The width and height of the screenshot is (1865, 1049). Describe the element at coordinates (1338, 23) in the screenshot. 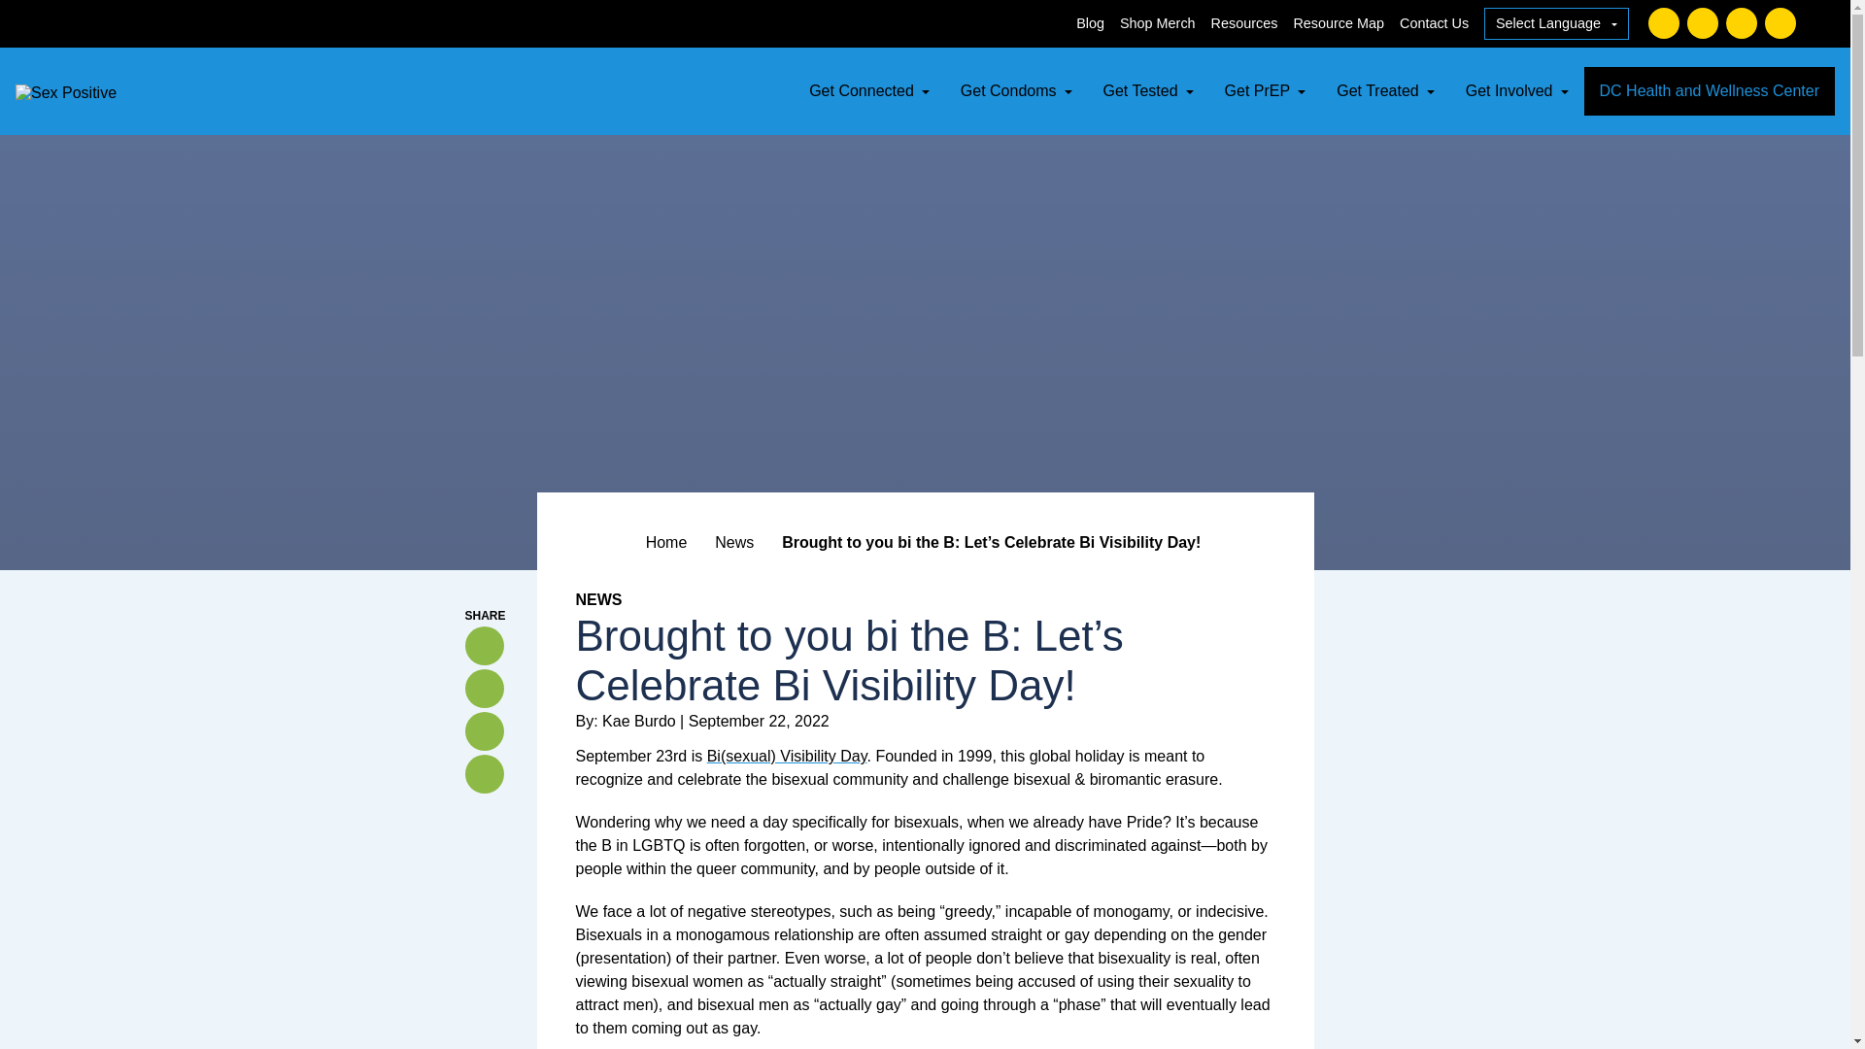

I see `Resource Map` at that location.